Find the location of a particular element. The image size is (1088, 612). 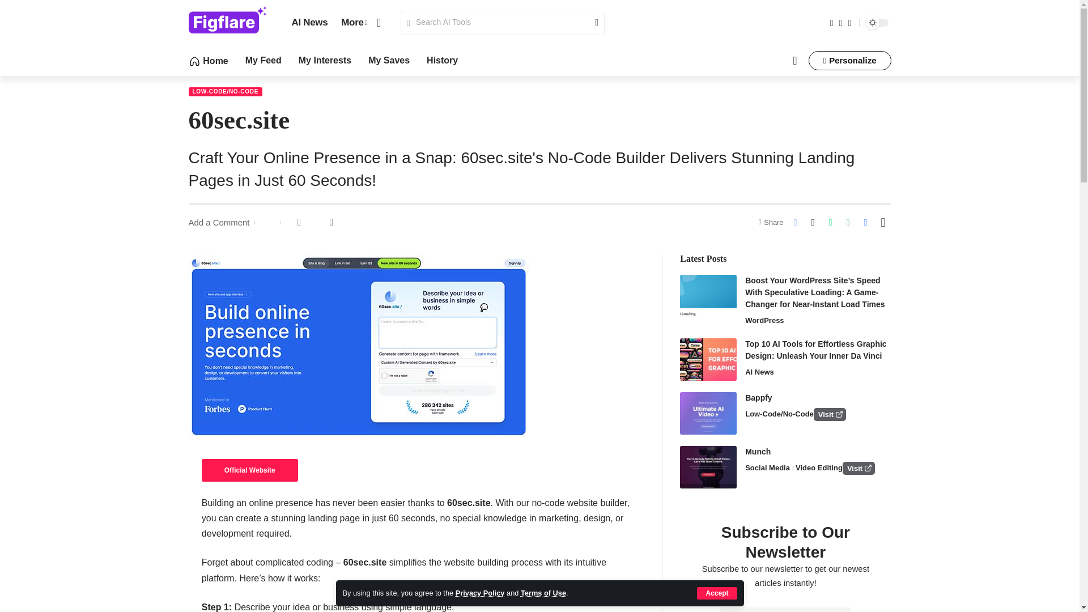

My Saves is located at coordinates (389, 60).